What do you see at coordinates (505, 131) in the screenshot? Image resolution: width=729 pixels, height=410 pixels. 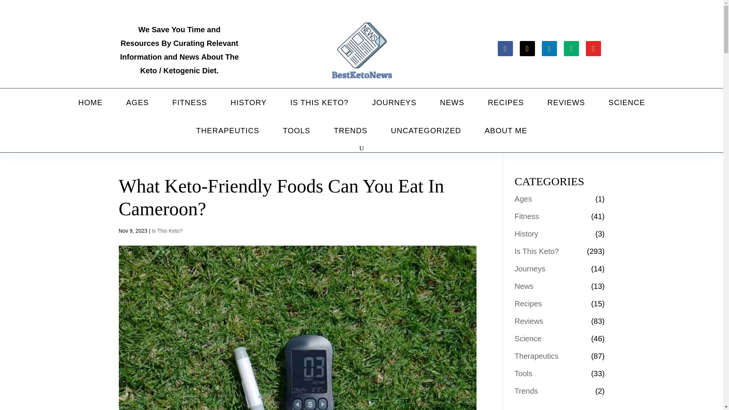 I see `ABOUT ME` at bounding box center [505, 131].